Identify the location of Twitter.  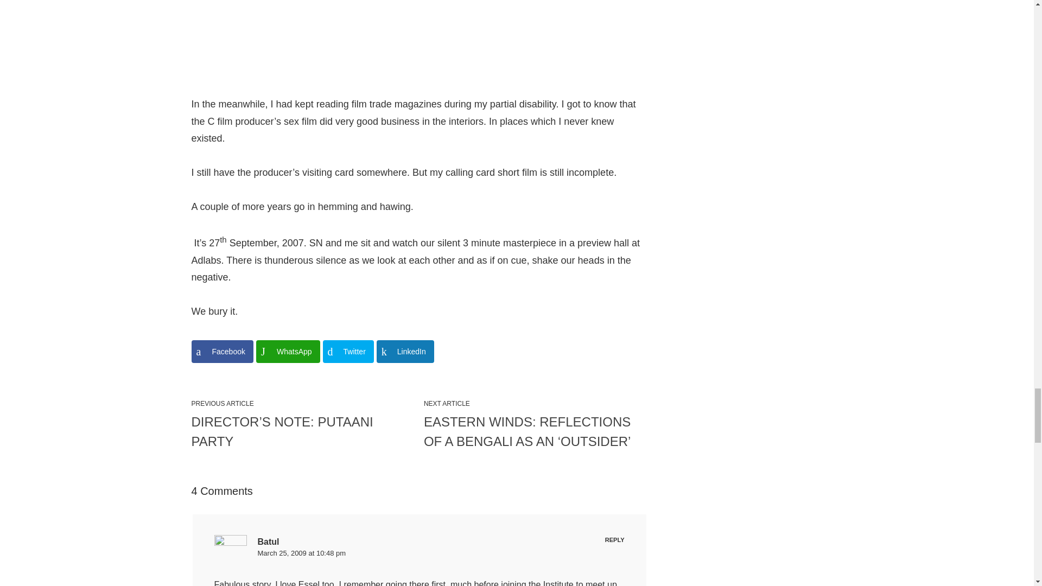
(348, 352).